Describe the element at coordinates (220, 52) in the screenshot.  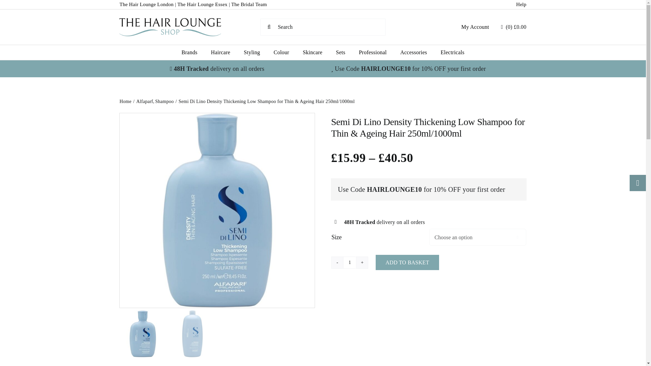
I see `Haircare` at that location.